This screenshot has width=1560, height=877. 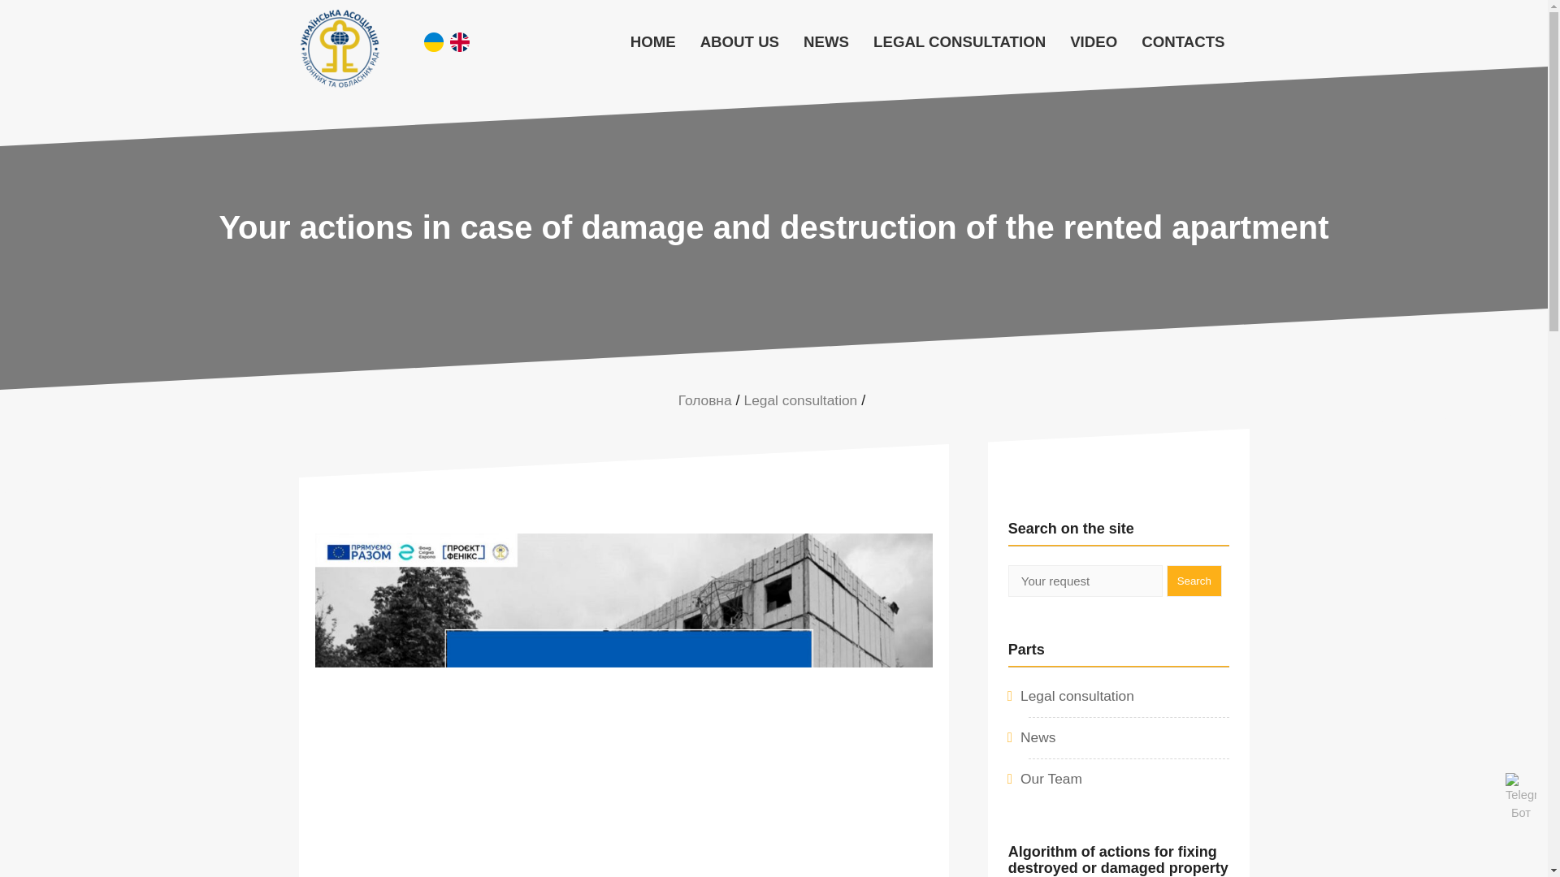 What do you see at coordinates (739, 42) in the screenshot?
I see `ABOUT US` at bounding box center [739, 42].